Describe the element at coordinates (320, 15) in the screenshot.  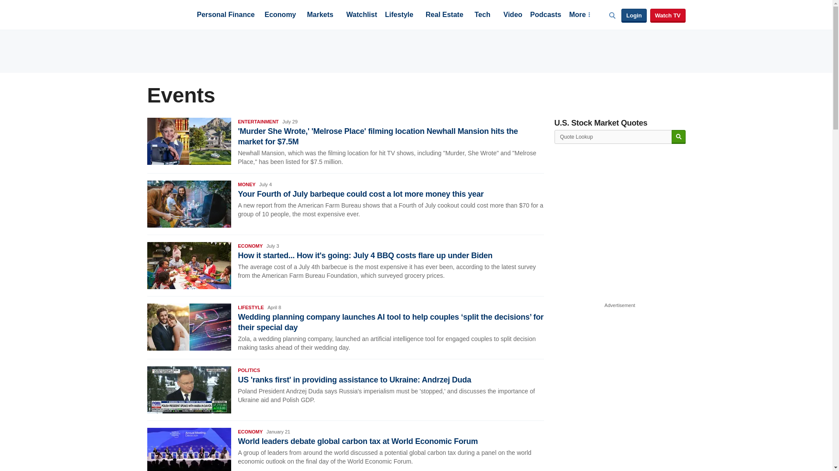
I see `Markets` at that location.